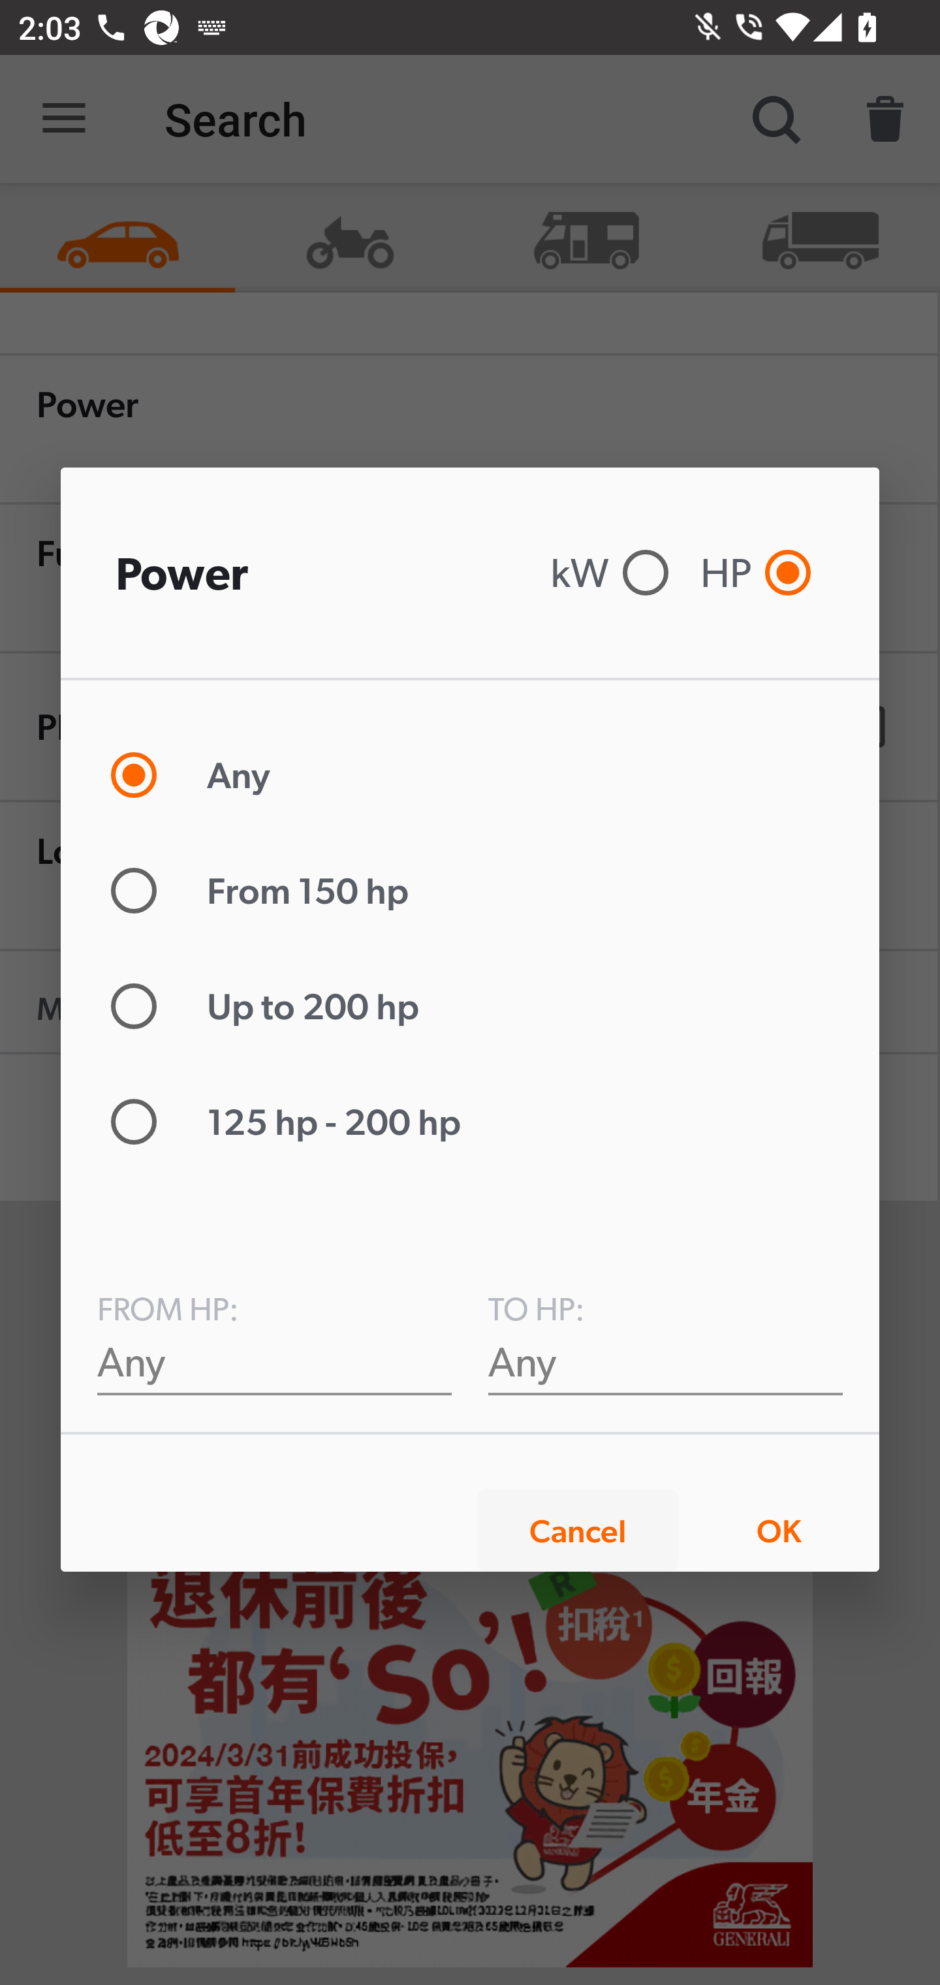 The height and width of the screenshot is (1985, 940). Describe the element at coordinates (276, 1006) in the screenshot. I see `Up to 200 hp` at that location.